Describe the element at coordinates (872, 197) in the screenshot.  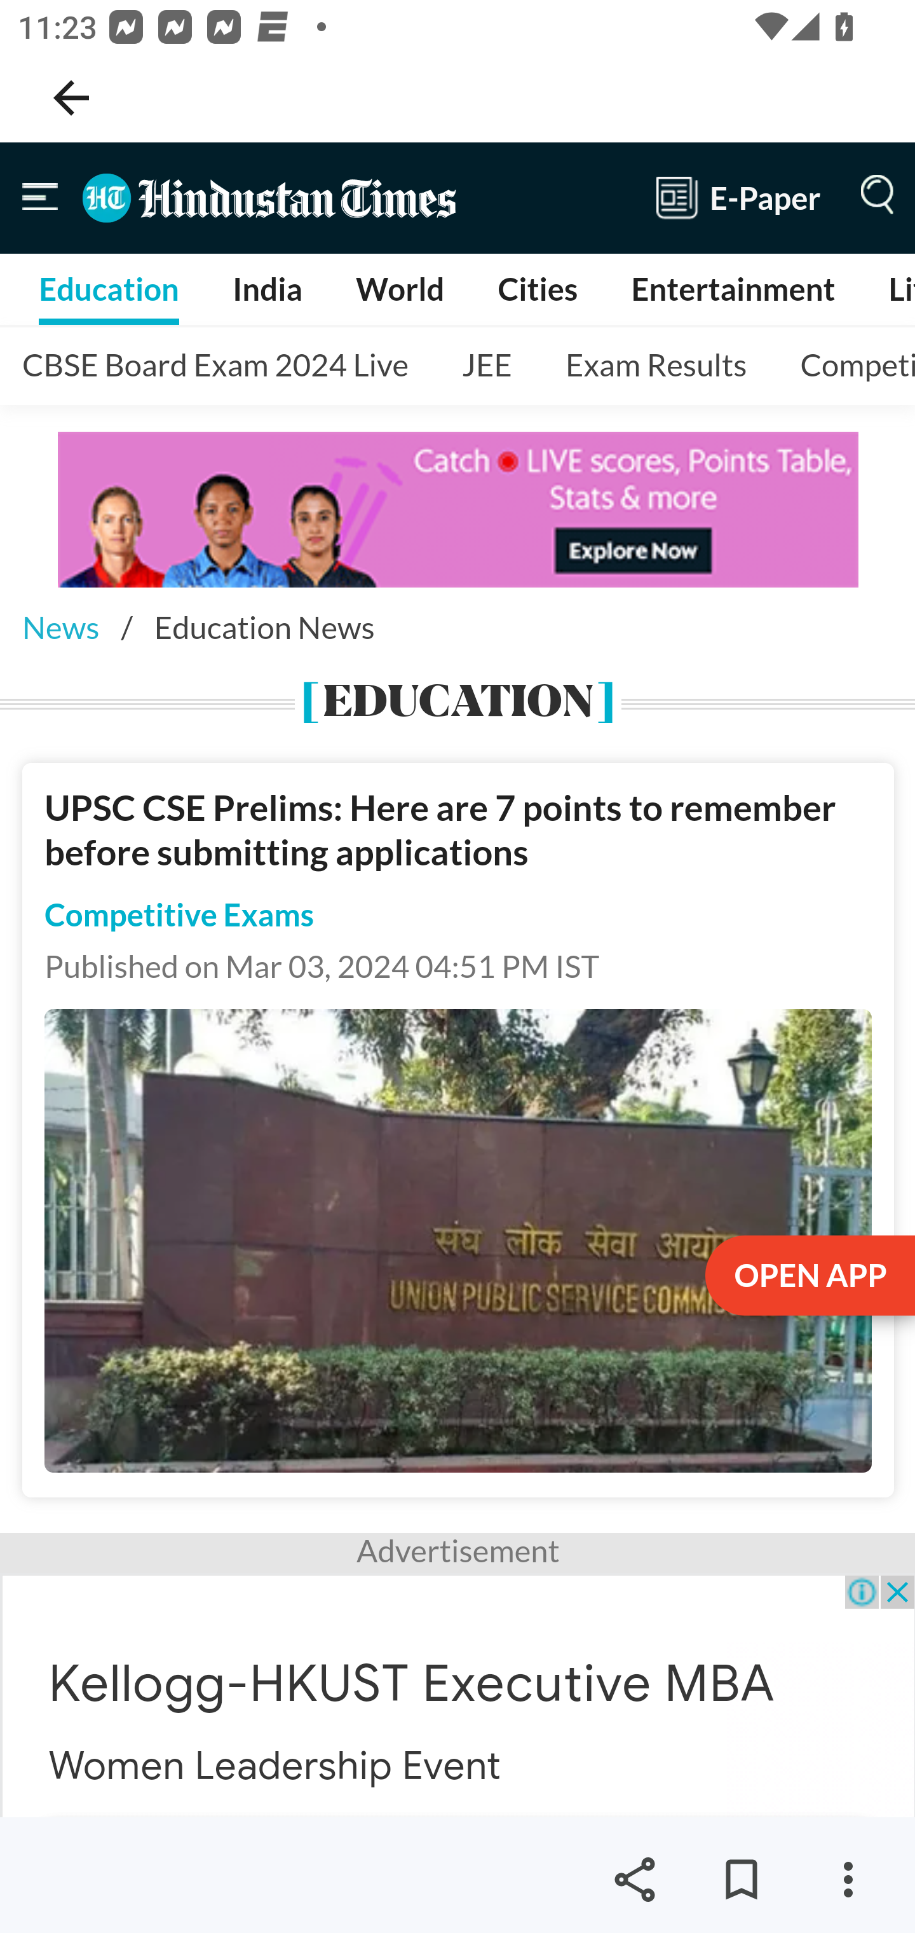
I see `Menu Menu Menu Menu` at that location.